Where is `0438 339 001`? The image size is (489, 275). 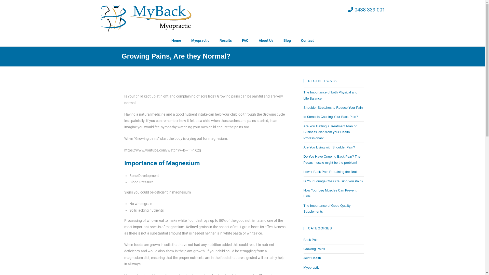
0438 339 001 is located at coordinates (291, 10).